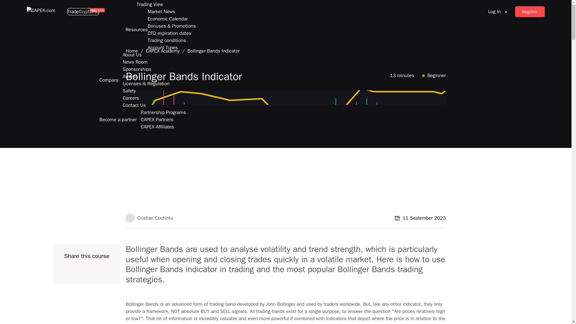 The width and height of the screenshot is (576, 324). What do you see at coordinates (42, 12) in the screenshot?
I see `CAPEX.com` at bounding box center [42, 12].